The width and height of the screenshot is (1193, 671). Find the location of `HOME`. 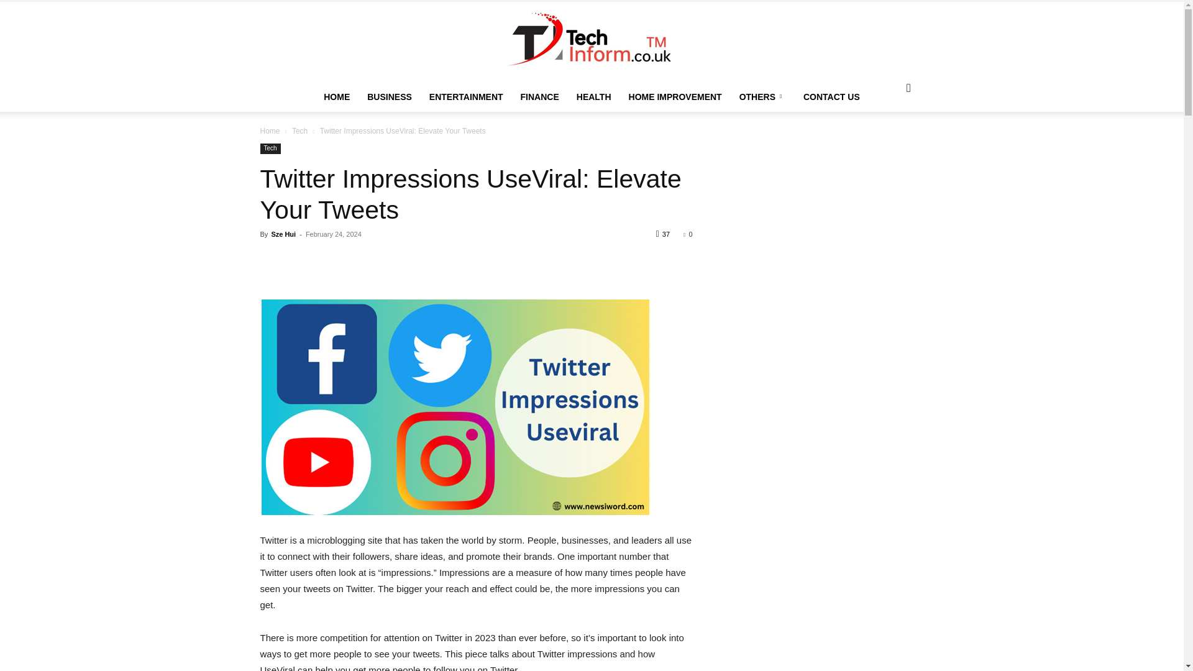

HOME is located at coordinates (337, 97).